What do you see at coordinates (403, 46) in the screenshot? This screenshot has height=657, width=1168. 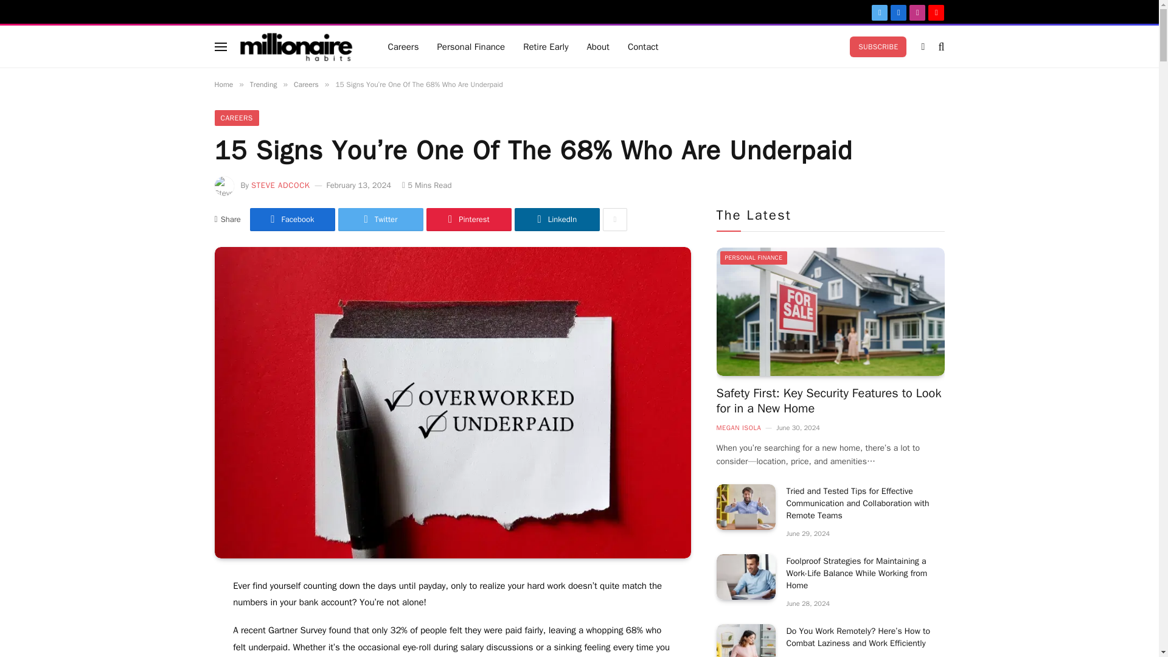 I see `Careers` at bounding box center [403, 46].